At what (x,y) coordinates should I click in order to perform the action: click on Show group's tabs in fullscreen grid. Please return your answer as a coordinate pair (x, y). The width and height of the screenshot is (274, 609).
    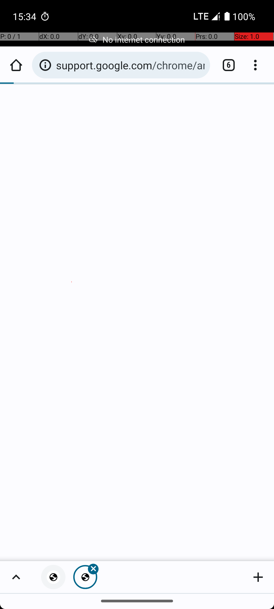
    Looking at the image, I should click on (16, 577).